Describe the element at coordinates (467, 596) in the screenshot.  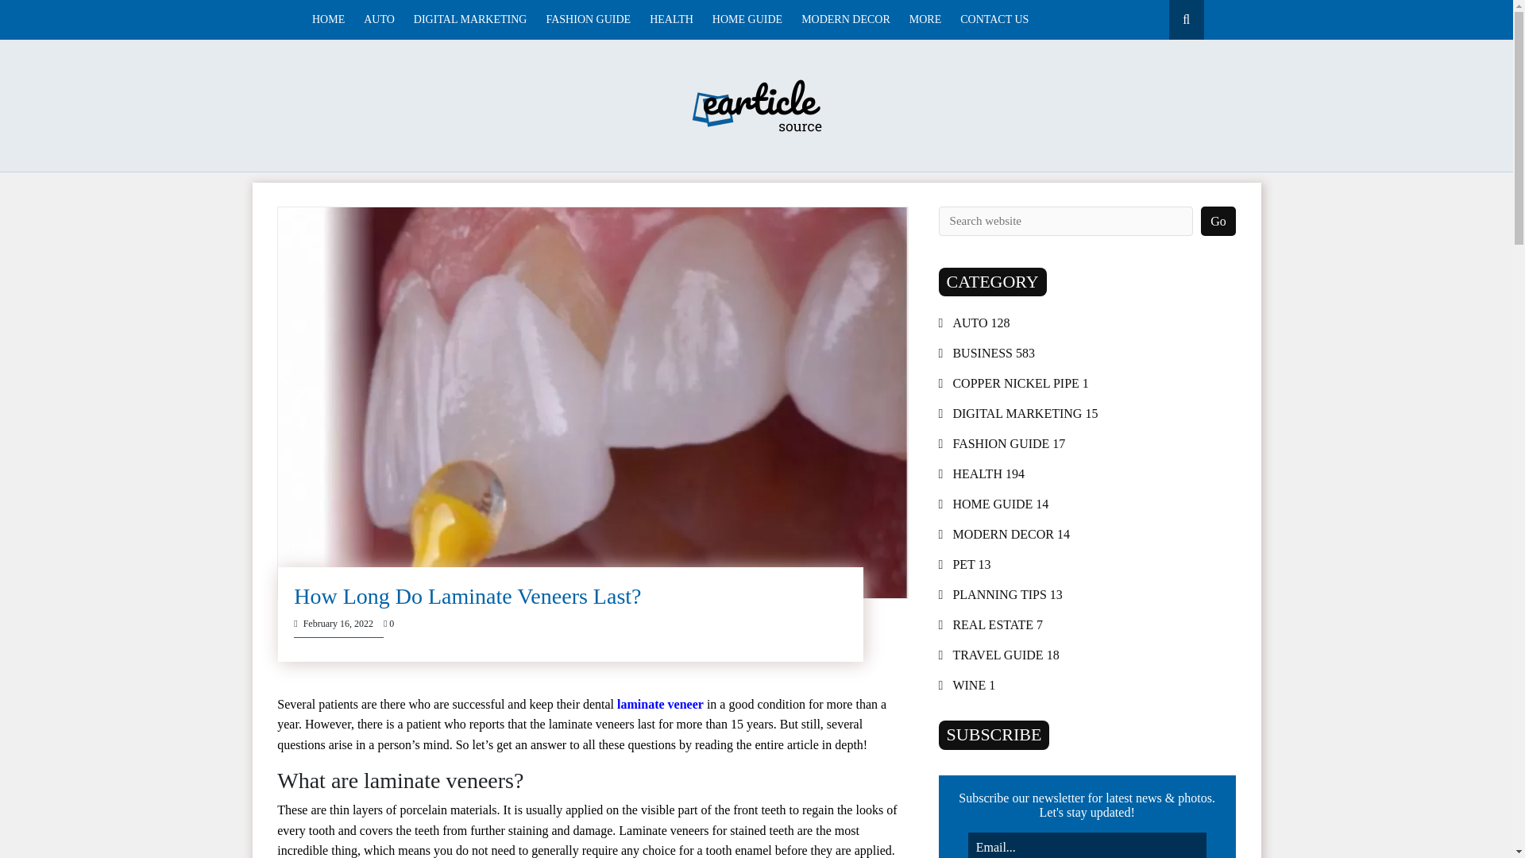
I see `How Long Do Laminate Veneers Last?` at that location.